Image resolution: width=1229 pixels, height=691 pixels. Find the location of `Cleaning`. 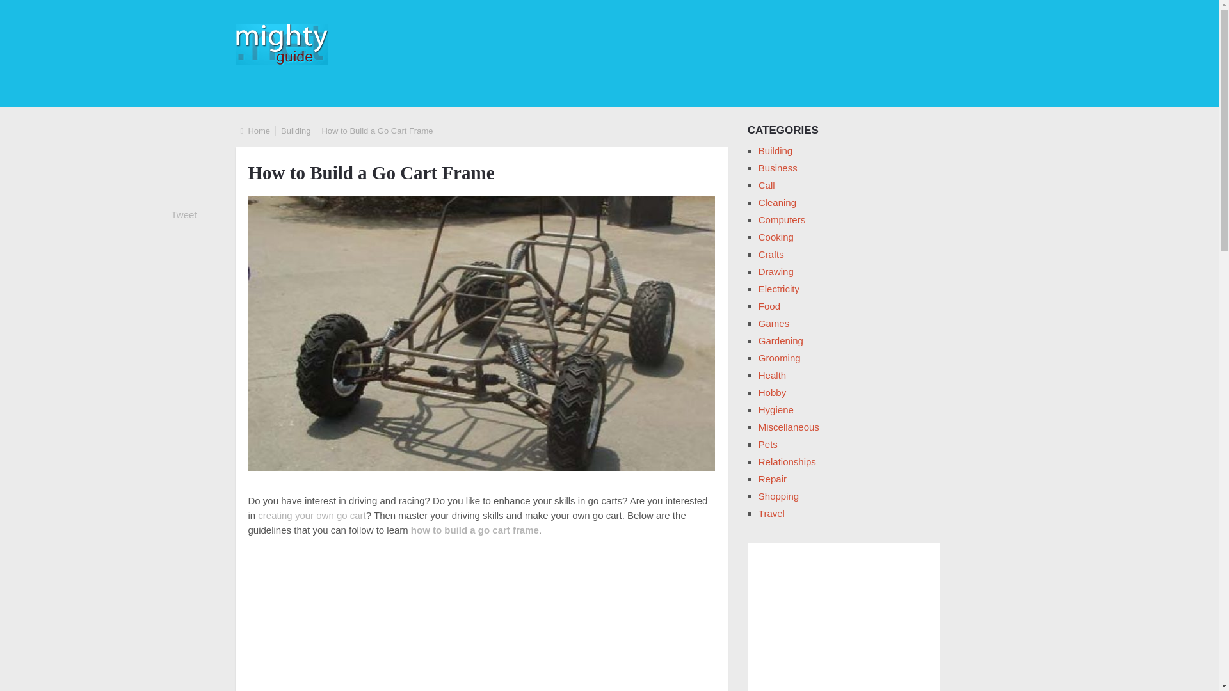

Cleaning is located at coordinates (777, 202).